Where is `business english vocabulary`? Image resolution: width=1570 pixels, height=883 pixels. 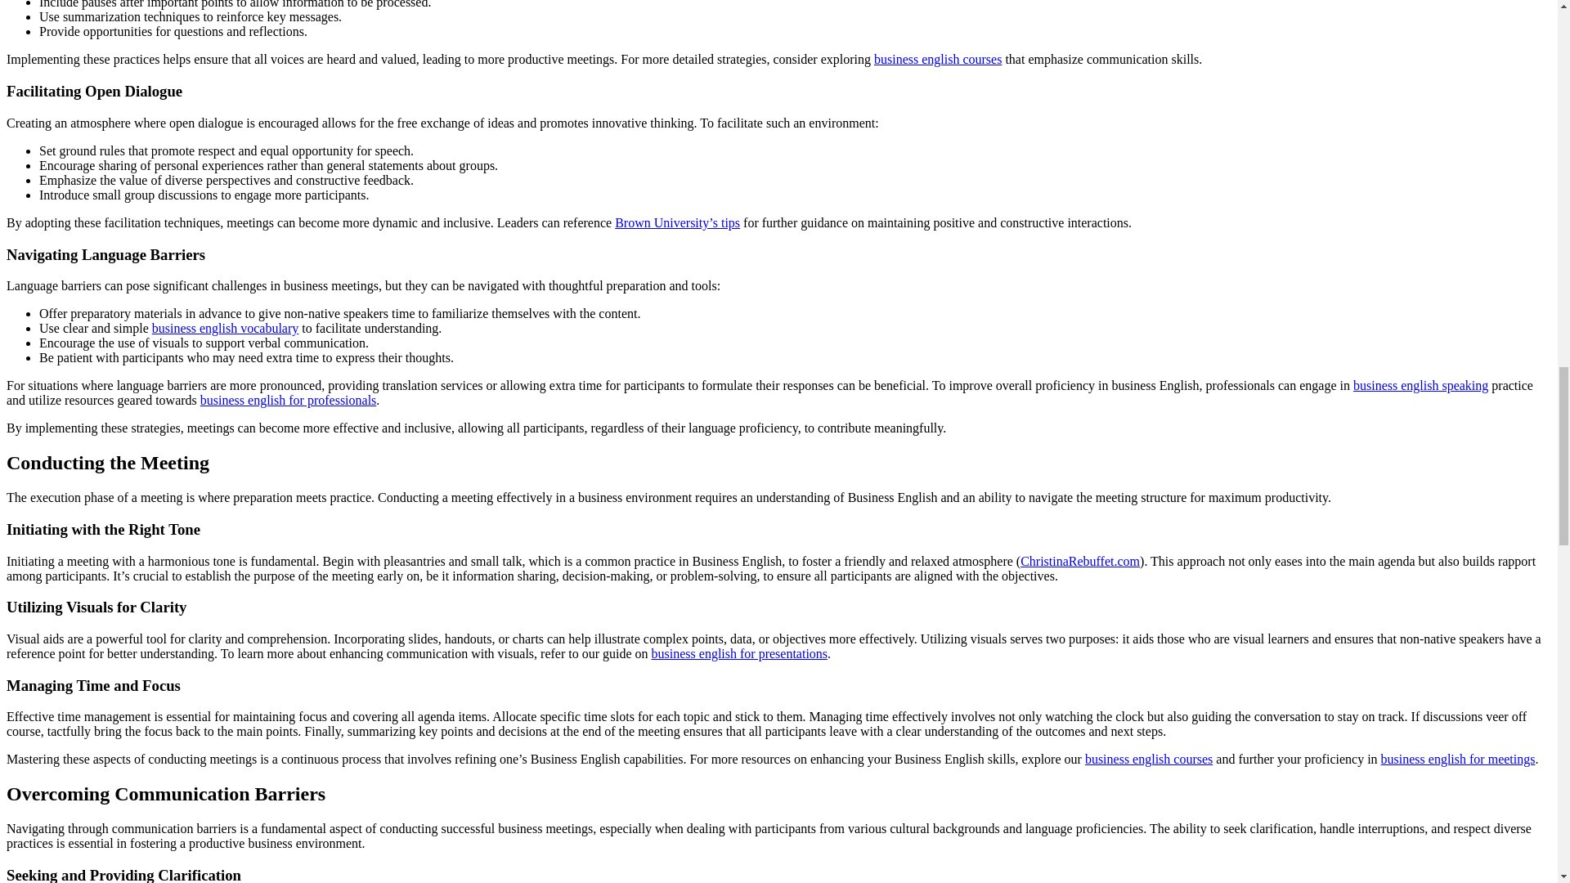
business english vocabulary is located at coordinates (226, 329).